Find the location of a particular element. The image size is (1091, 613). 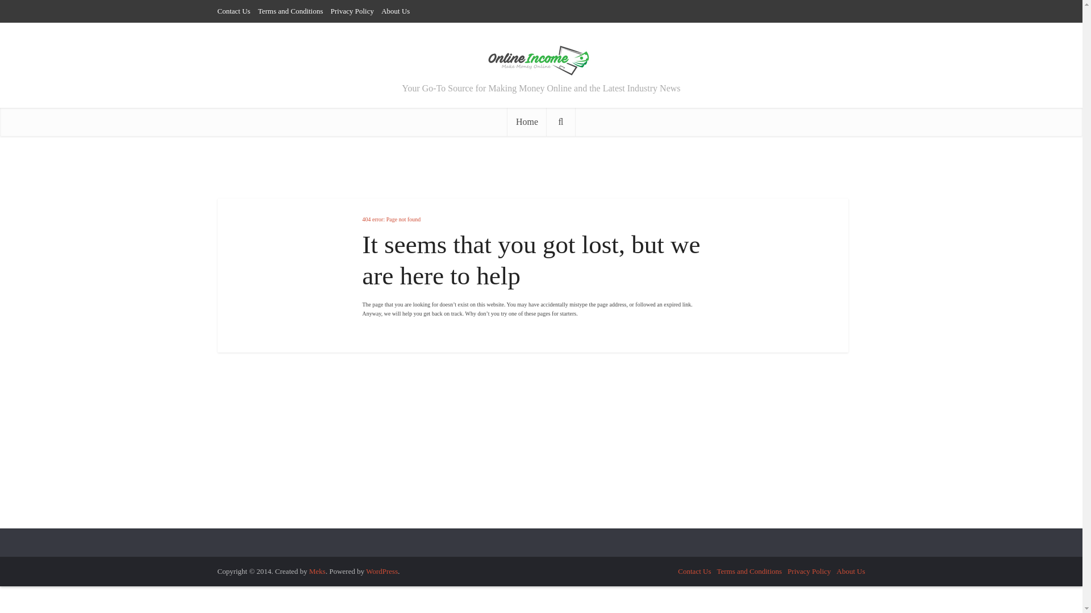

WordPress is located at coordinates (382, 571).